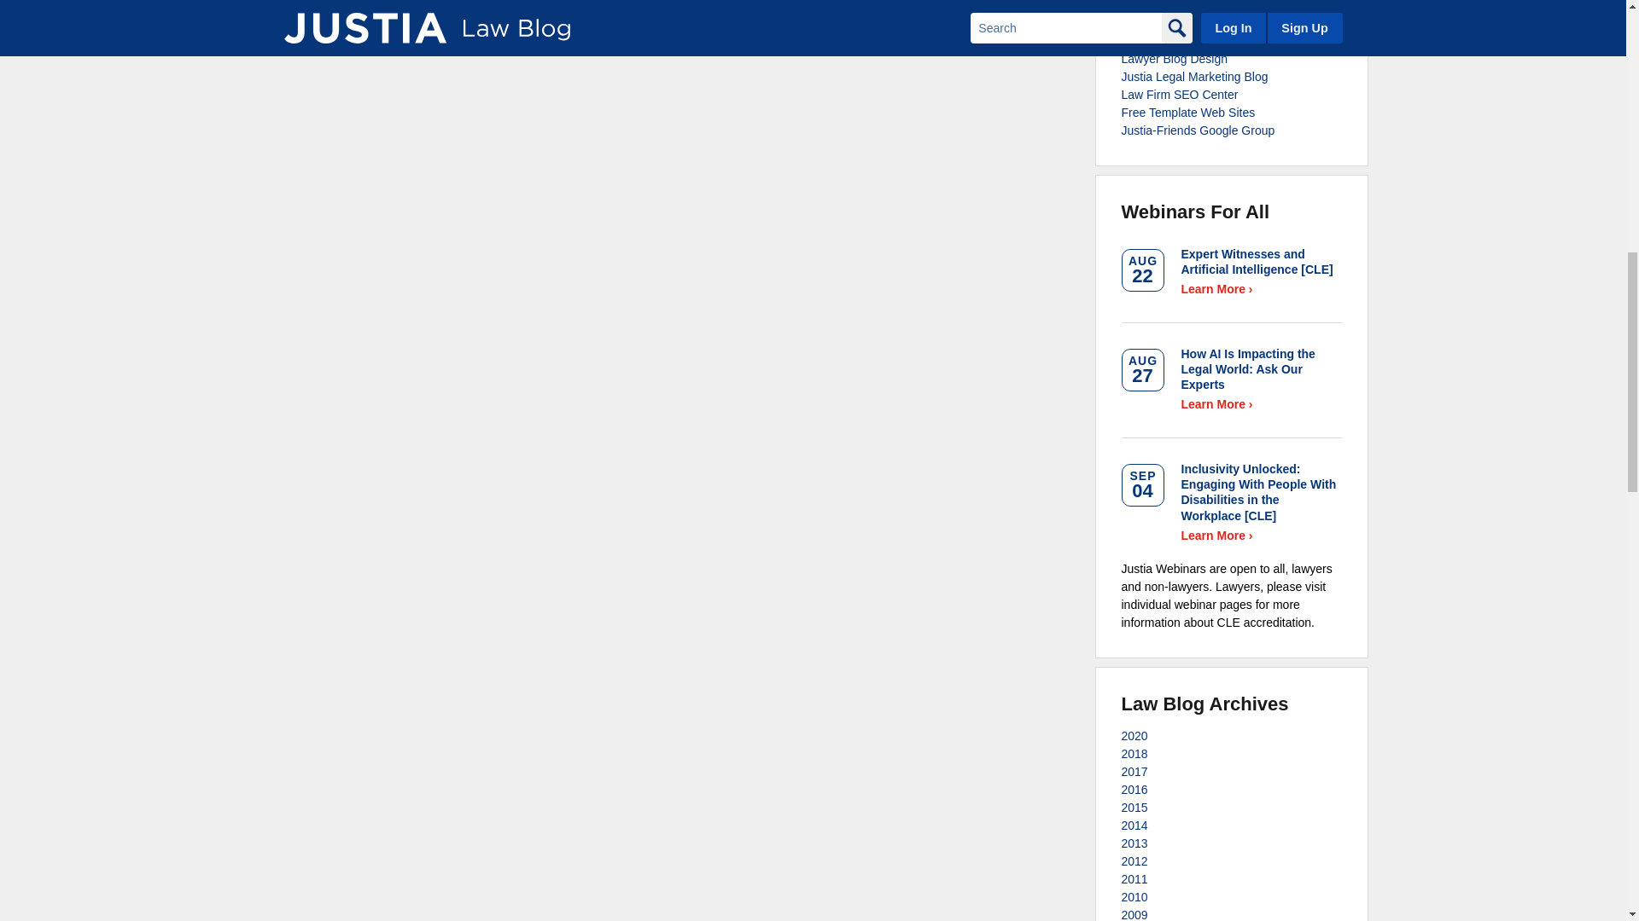 The width and height of the screenshot is (1639, 921). What do you see at coordinates (1134, 807) in the screenshot?
I see `Year 2015 archives` at bounding box center [1134, 807].